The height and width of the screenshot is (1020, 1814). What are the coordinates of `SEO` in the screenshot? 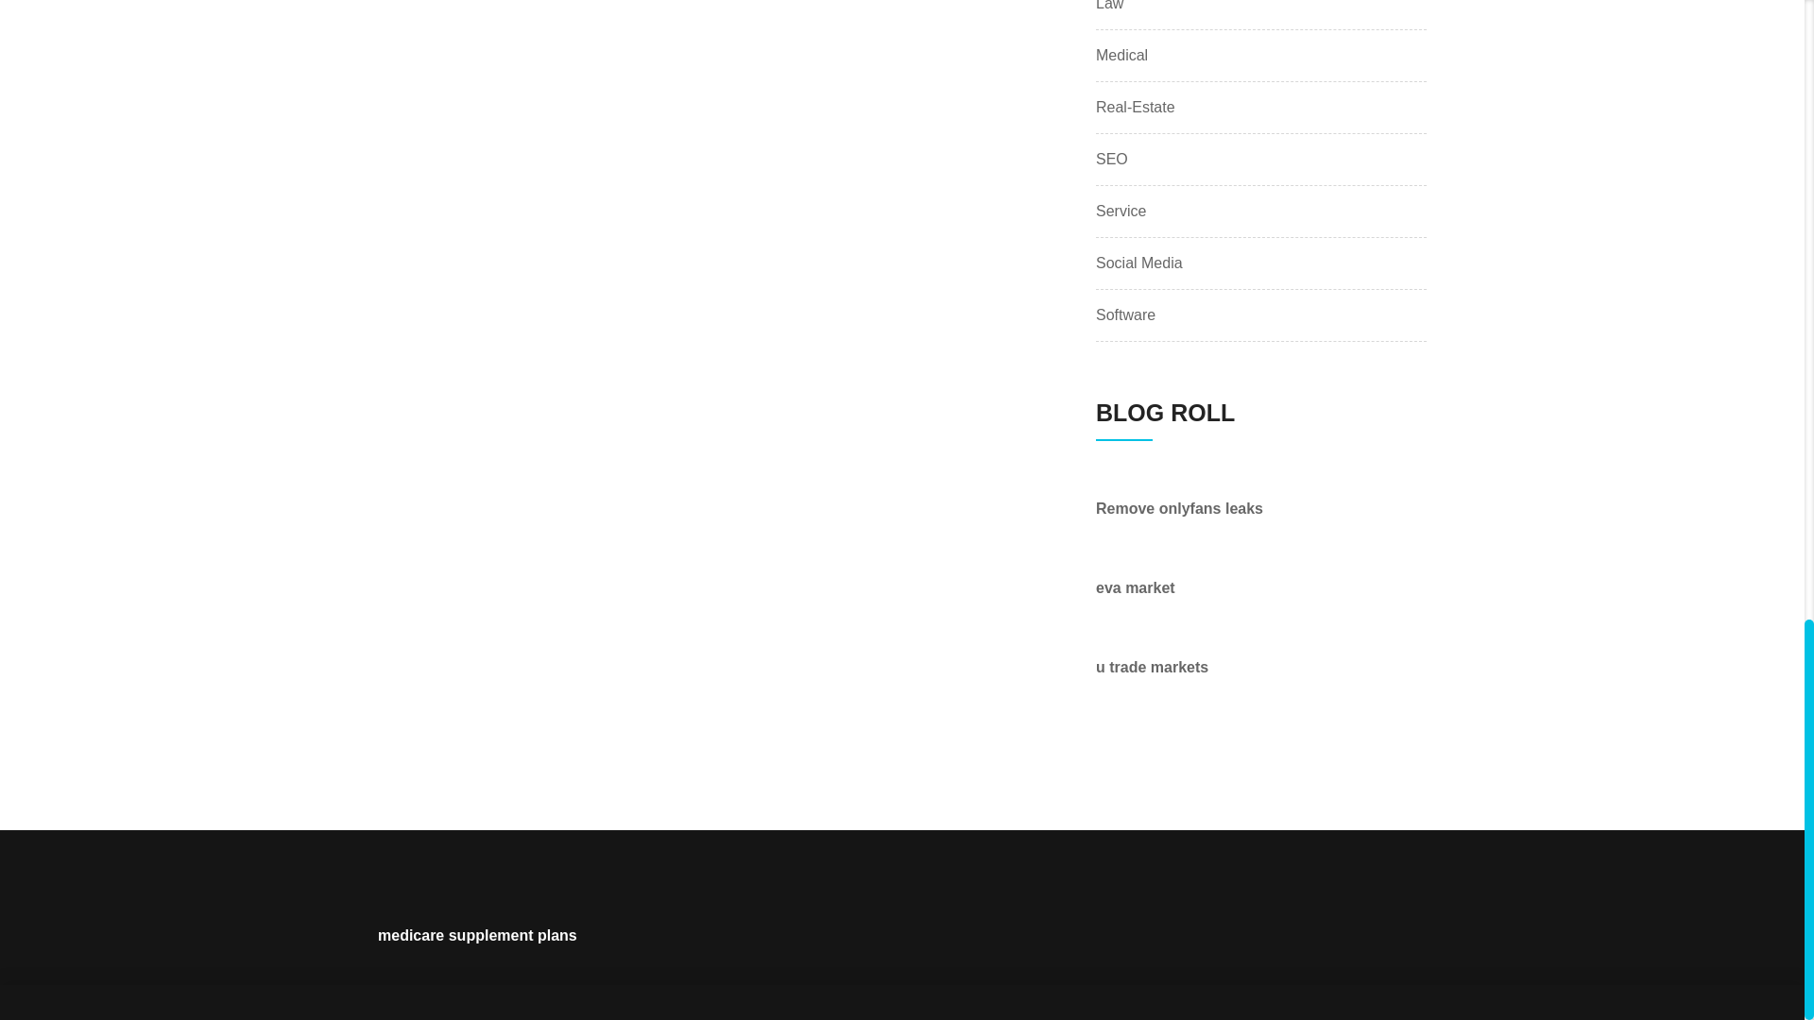 It's located at (1111, 159).